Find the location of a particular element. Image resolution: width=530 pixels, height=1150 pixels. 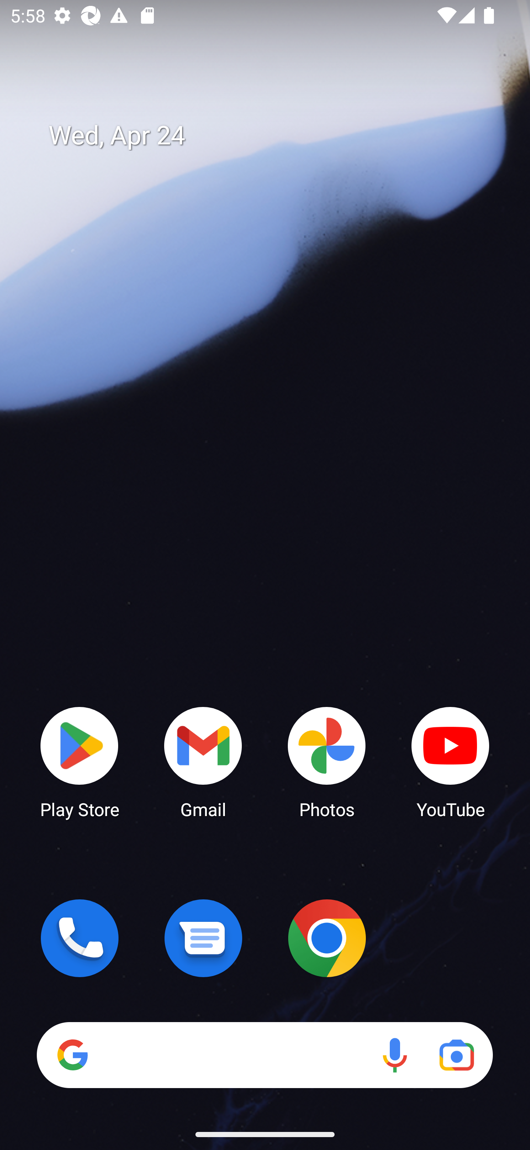

Photos is located at coordinates (327, 762).